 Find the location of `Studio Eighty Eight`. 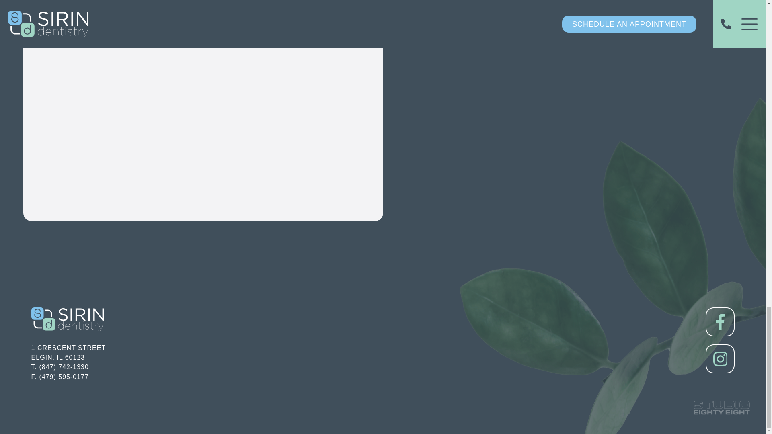

Studio Eighty Eight is located at coordinates (69, 352).